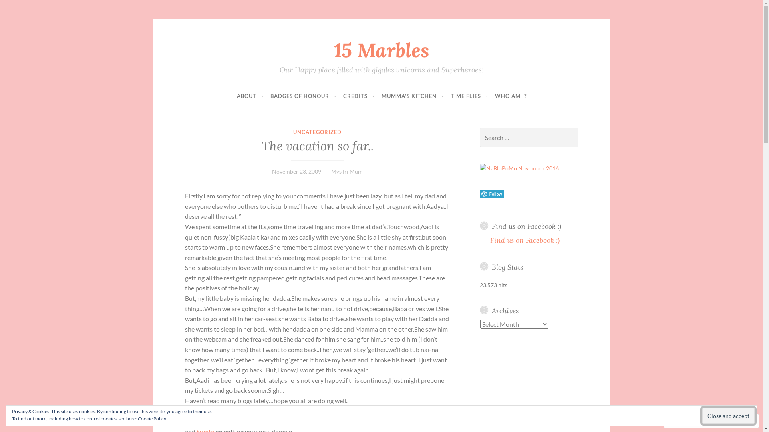  I want to click on TIME FLIES, so click(469, 96).